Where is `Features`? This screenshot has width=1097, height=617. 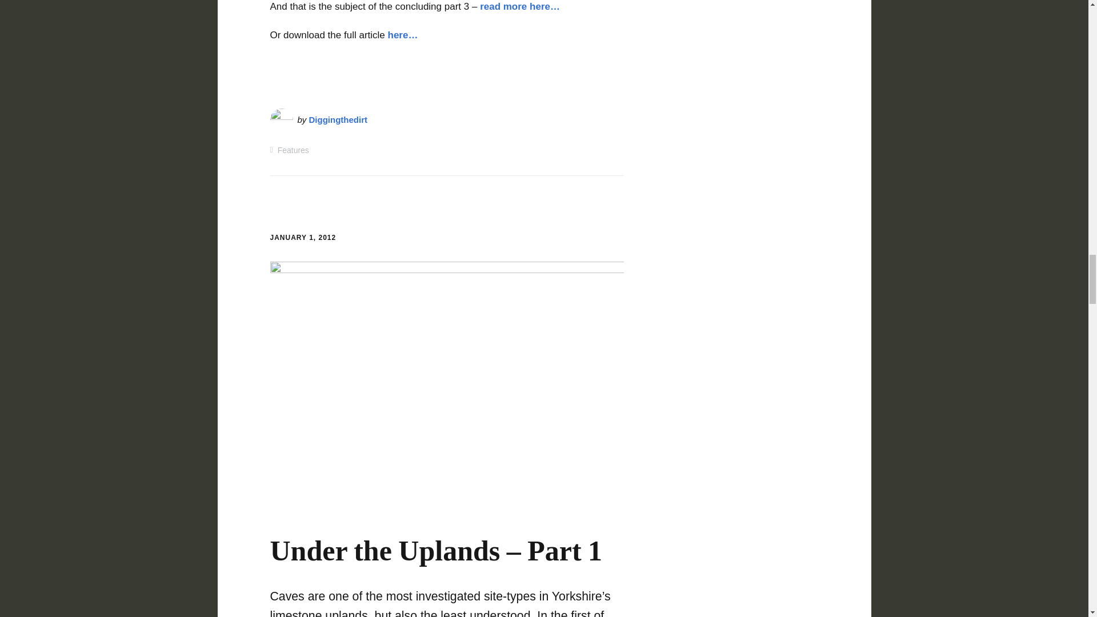 Features is located at coordinates (293, 150).